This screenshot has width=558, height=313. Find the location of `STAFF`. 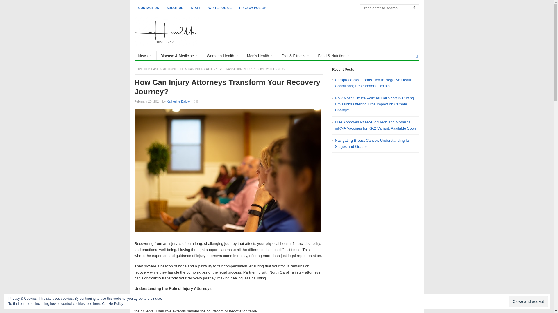

STAFF is located at coordinates (196, 8).